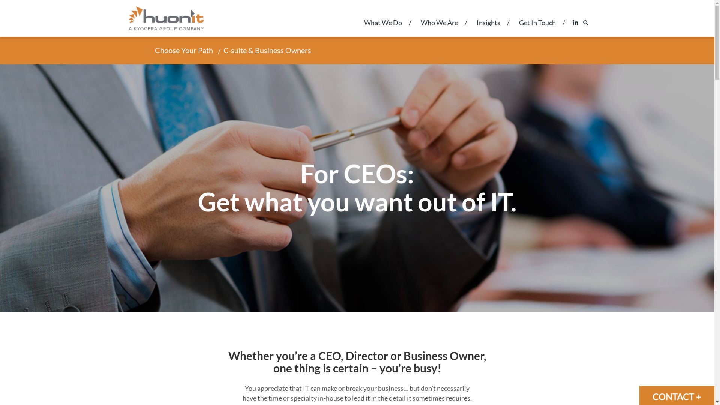 The width and height of the screenshot is (720, 405). What do you see at coordinates (439, 28) in the screenshot?
I see `Who We Are` at bounding box center [439, 28].